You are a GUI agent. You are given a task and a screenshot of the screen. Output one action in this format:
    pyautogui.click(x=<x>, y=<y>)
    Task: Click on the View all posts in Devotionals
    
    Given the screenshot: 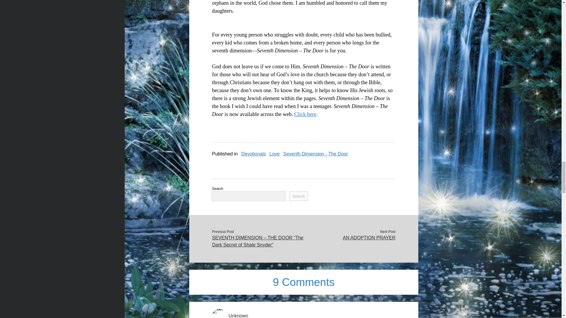 What is the action you would take?
    pyautogui.click(x=254, y=154)
    